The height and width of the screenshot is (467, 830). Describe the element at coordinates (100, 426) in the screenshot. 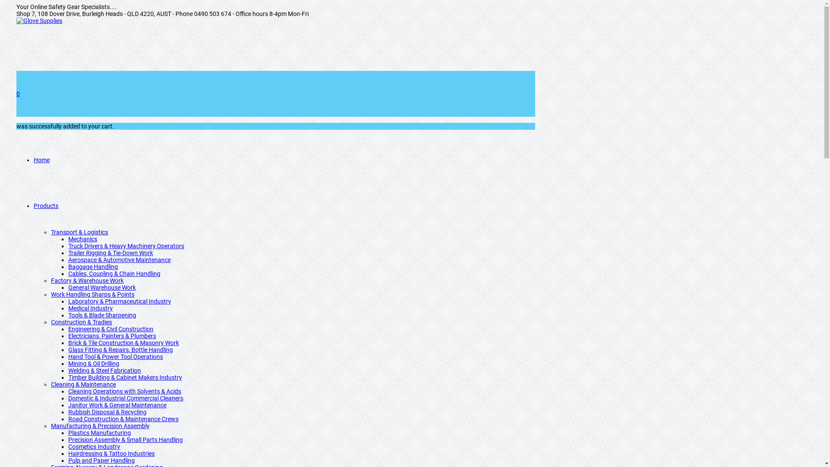

I see `Manufacturing & Precision Assembly` at that location.